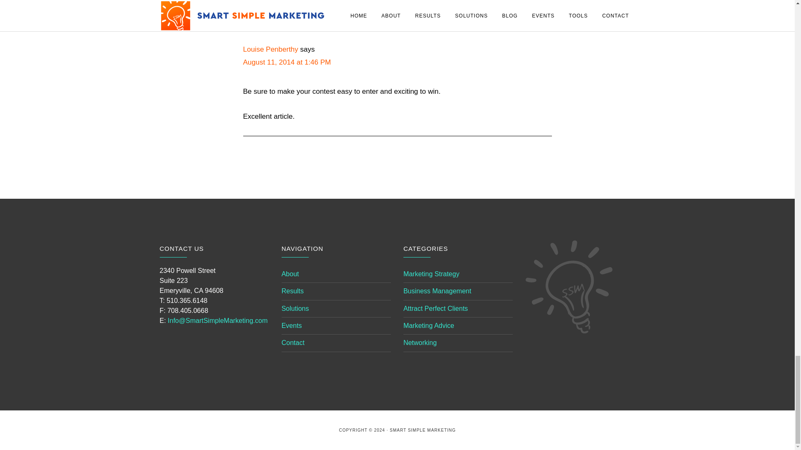 The image size is (801, 450). Describe the element at coordinates (270, 49) in the screenshot. I see `Louise Penberthy` at that location.